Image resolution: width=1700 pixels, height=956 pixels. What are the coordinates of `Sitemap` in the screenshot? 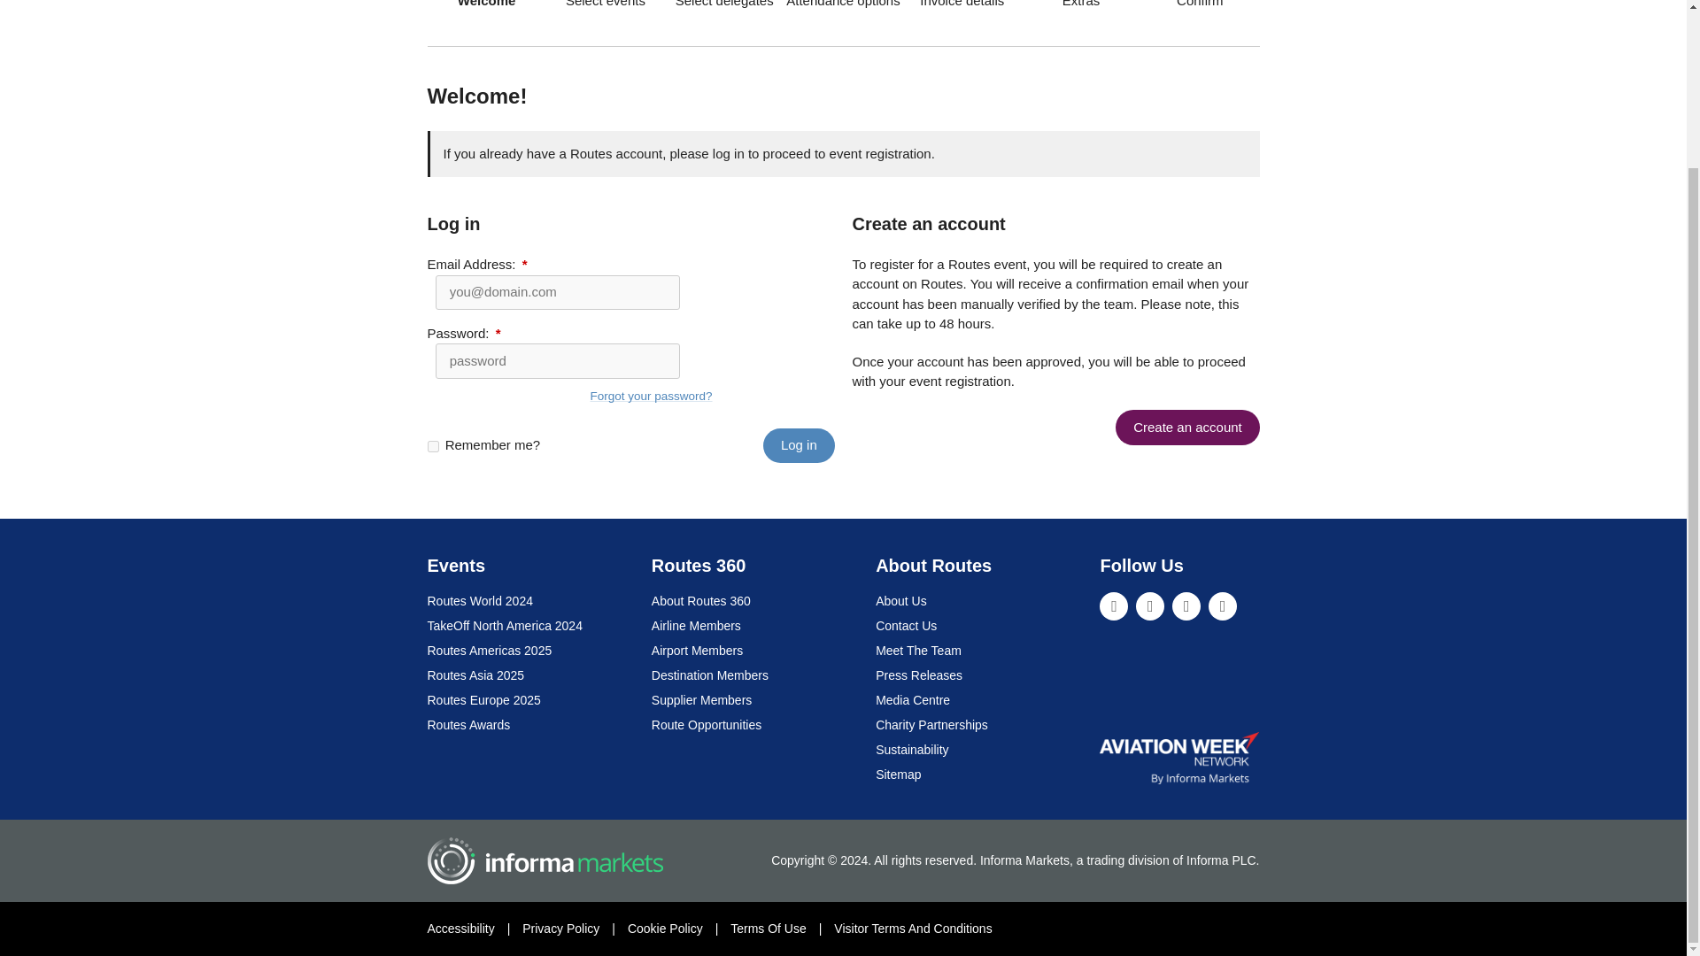 It's located at (898, 775).